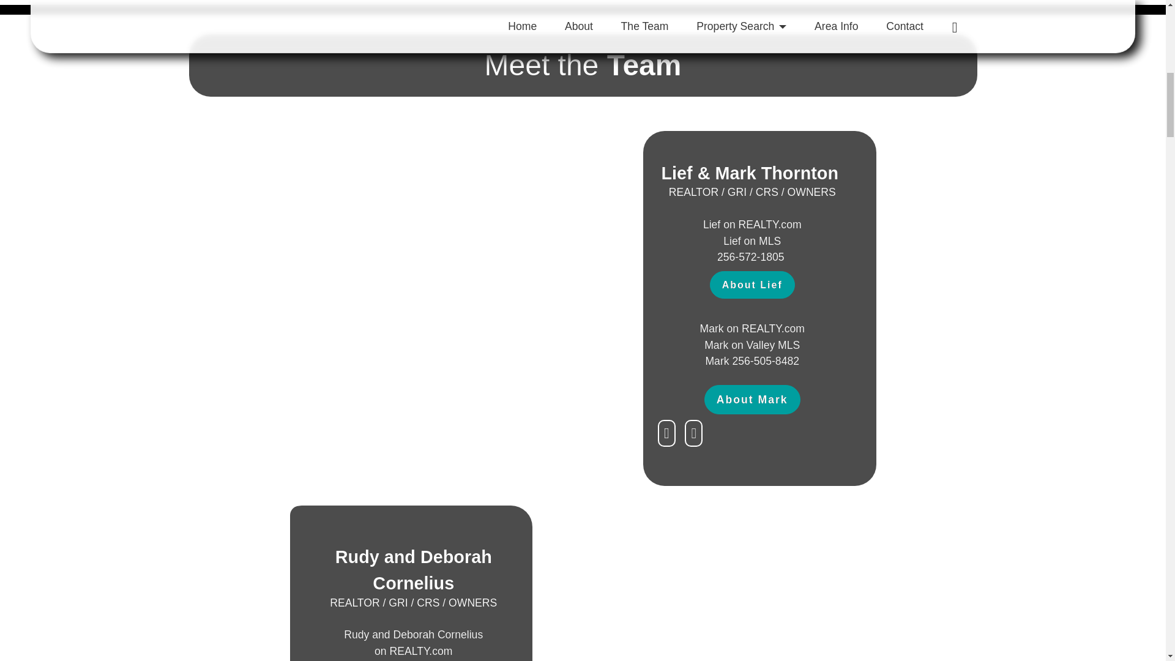 The image size is (1175, 661). What do you see at coordinates (752, 224) in the screenshot?
I see `Lief on REALTY.com` at bounding box center [752, 224].